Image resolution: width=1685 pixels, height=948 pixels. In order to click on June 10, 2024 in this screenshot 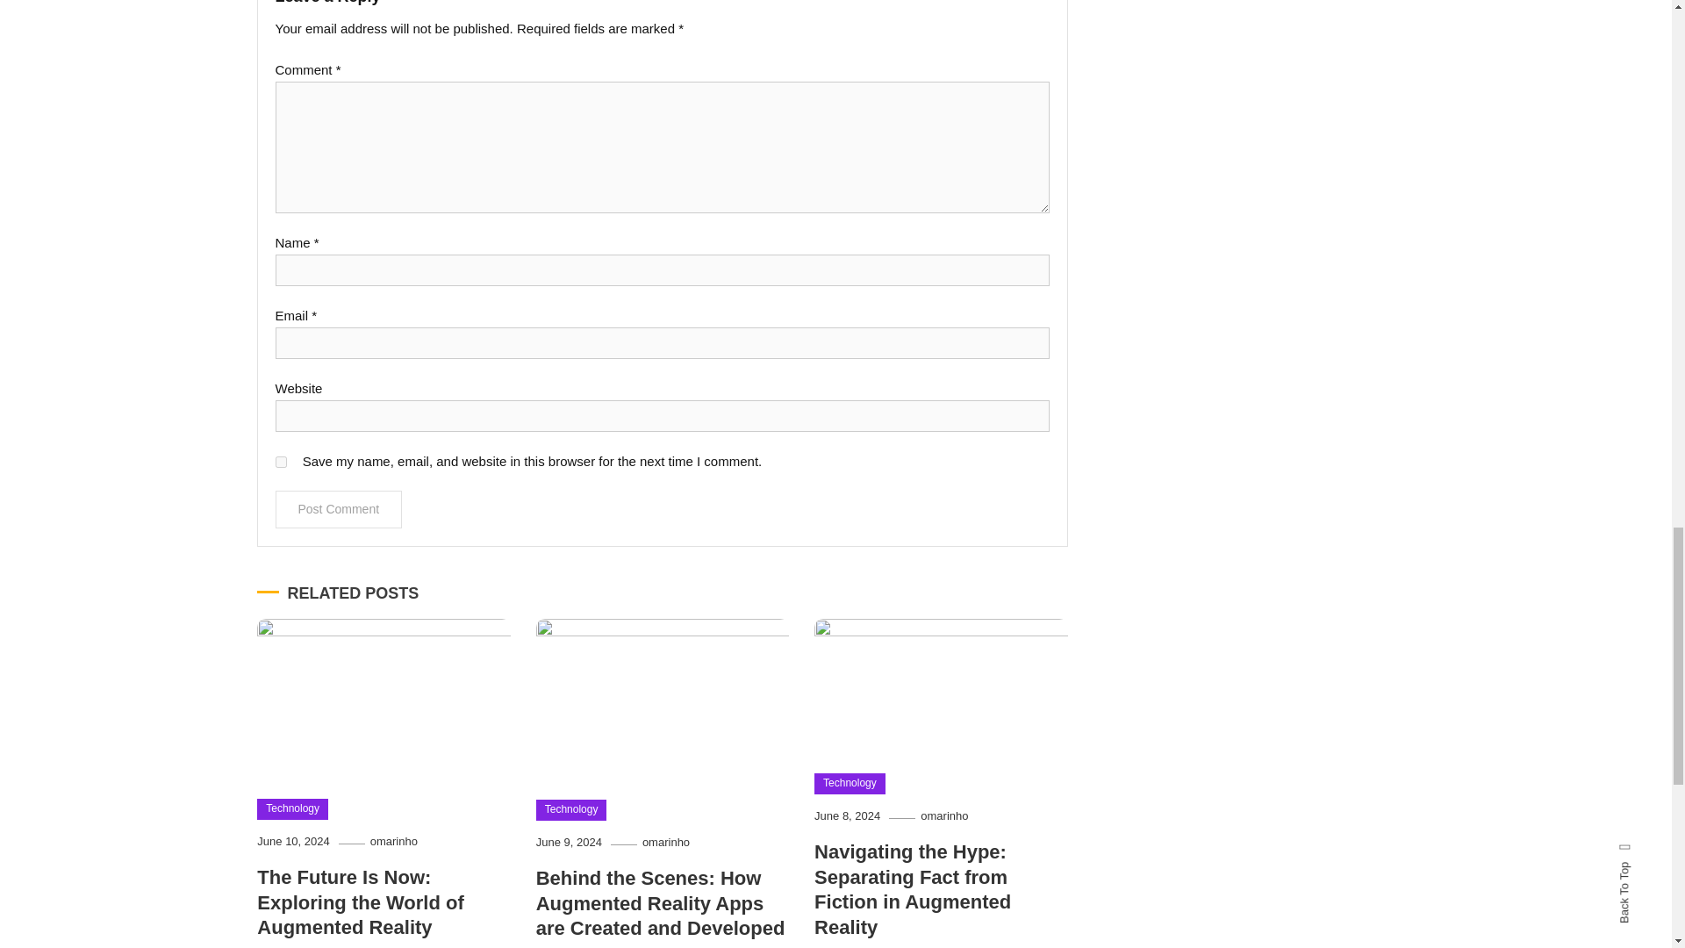, I will do `click(293, 841)`.